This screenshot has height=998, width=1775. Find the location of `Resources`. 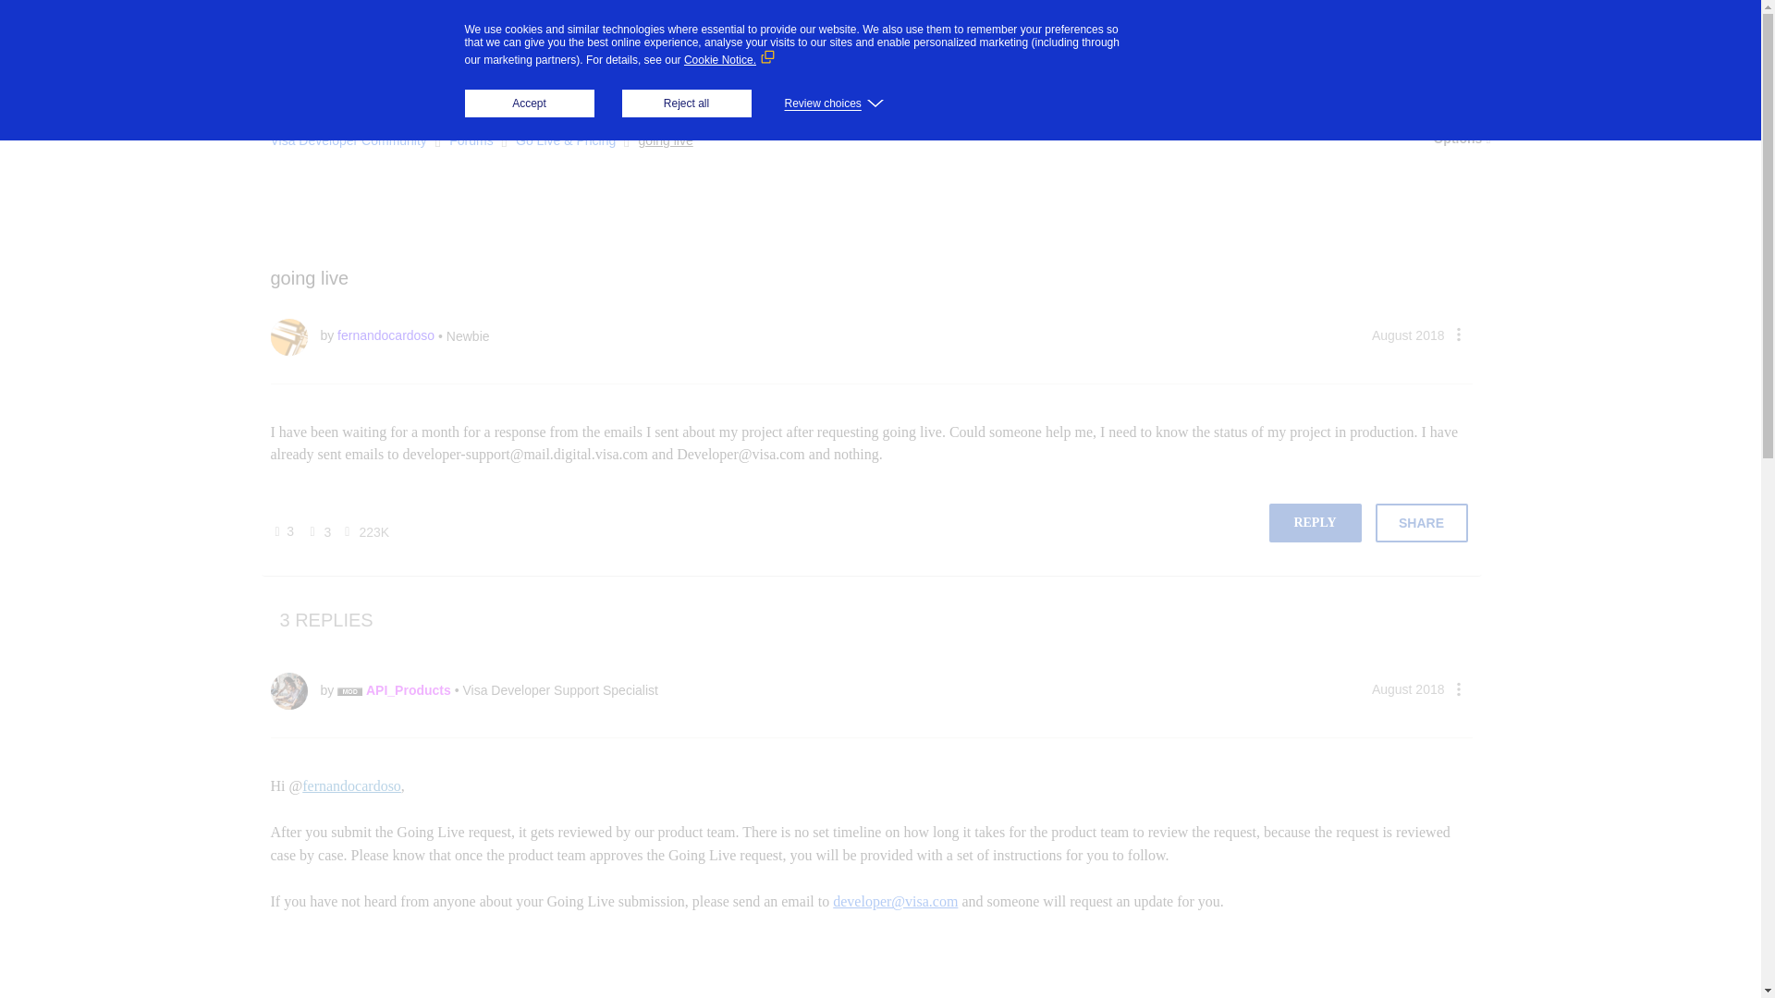

Resources is located at coordinates (762, 31).